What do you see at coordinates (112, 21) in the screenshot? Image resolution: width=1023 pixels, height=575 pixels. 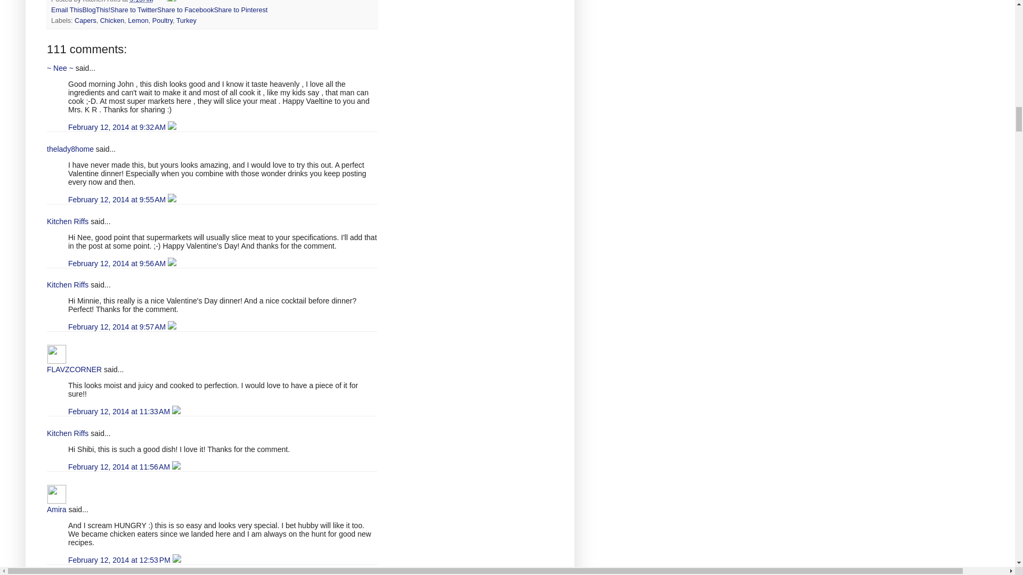 I see `Chicken` at bounding box center [112, 21].